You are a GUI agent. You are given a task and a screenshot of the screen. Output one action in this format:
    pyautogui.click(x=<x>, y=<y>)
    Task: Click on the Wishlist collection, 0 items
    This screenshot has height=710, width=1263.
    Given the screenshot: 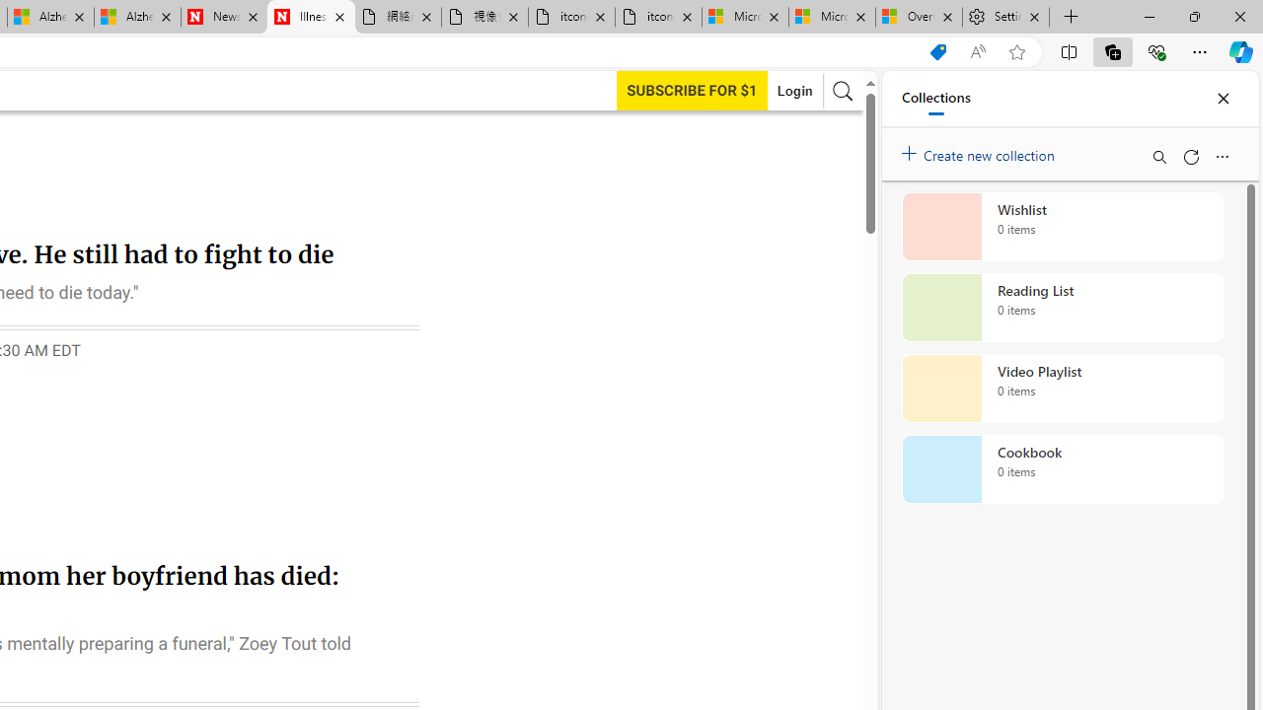 What is the action you would take?
    pyautogui.click(x=1062, y=227)
    